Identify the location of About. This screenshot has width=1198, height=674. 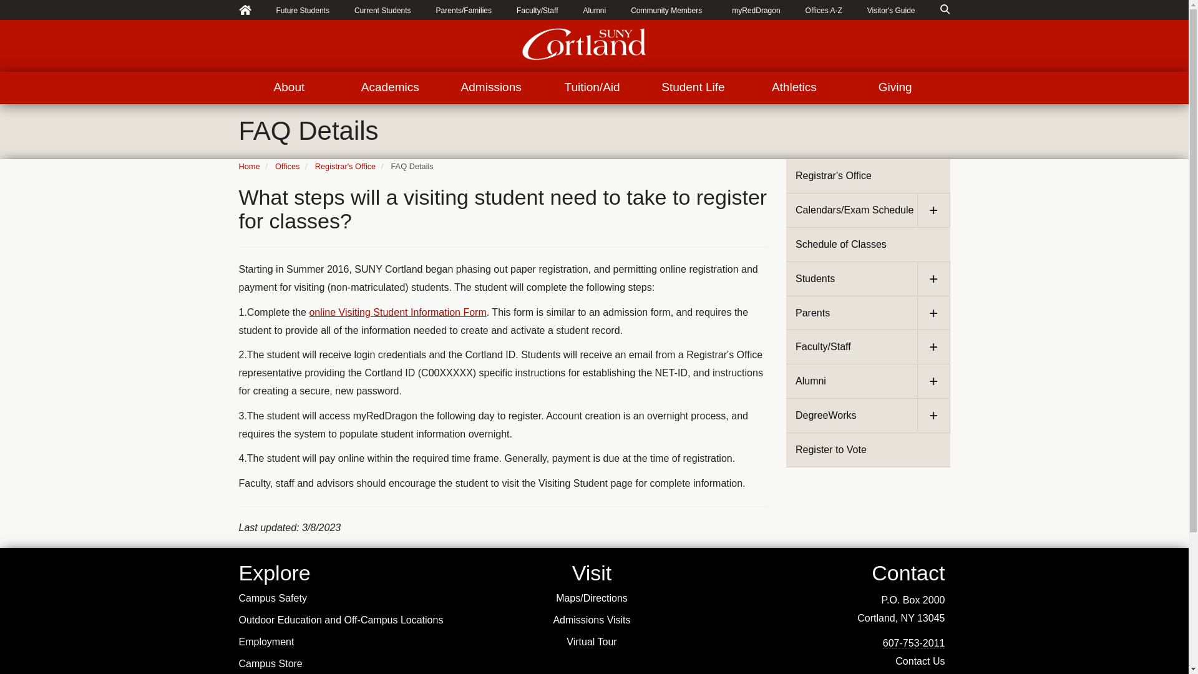
(288, 87).